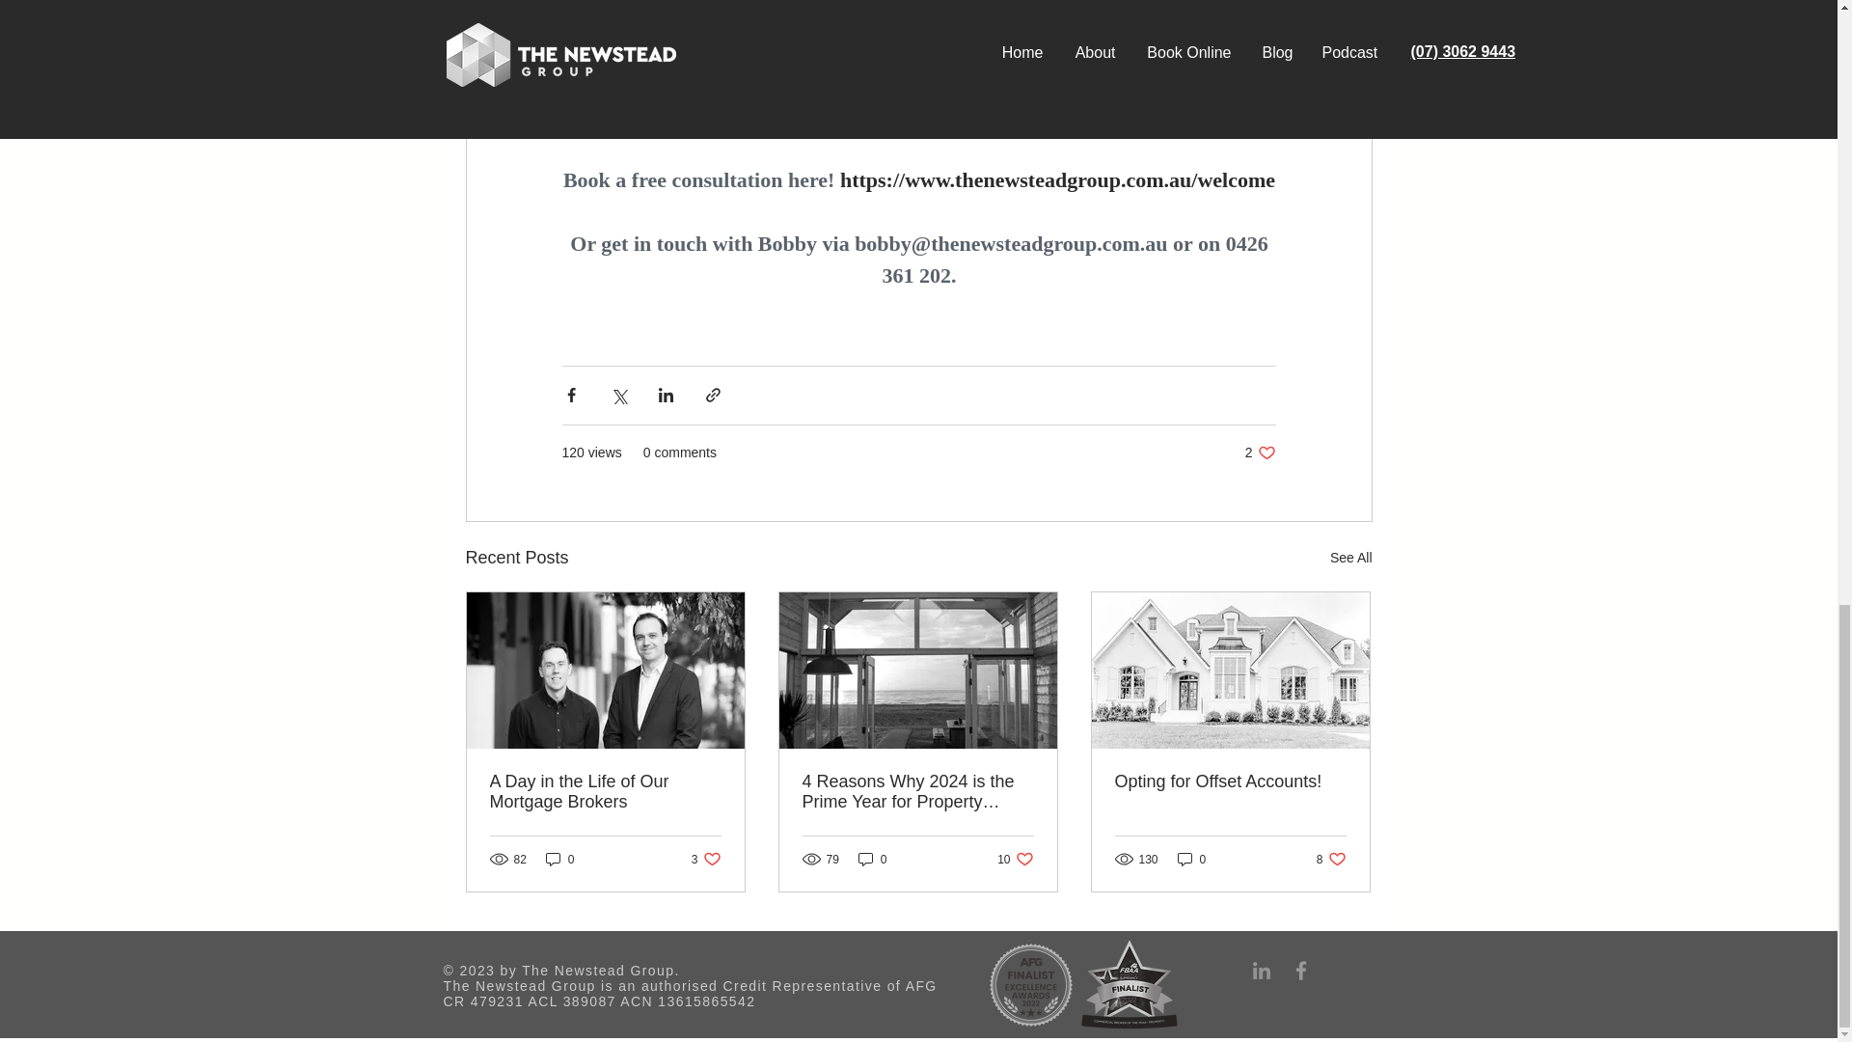 Image resolution: width=1852 pixels, height=1042 pixels. I want to click on Opting for Offset Accounts!, so click(1230, 781).